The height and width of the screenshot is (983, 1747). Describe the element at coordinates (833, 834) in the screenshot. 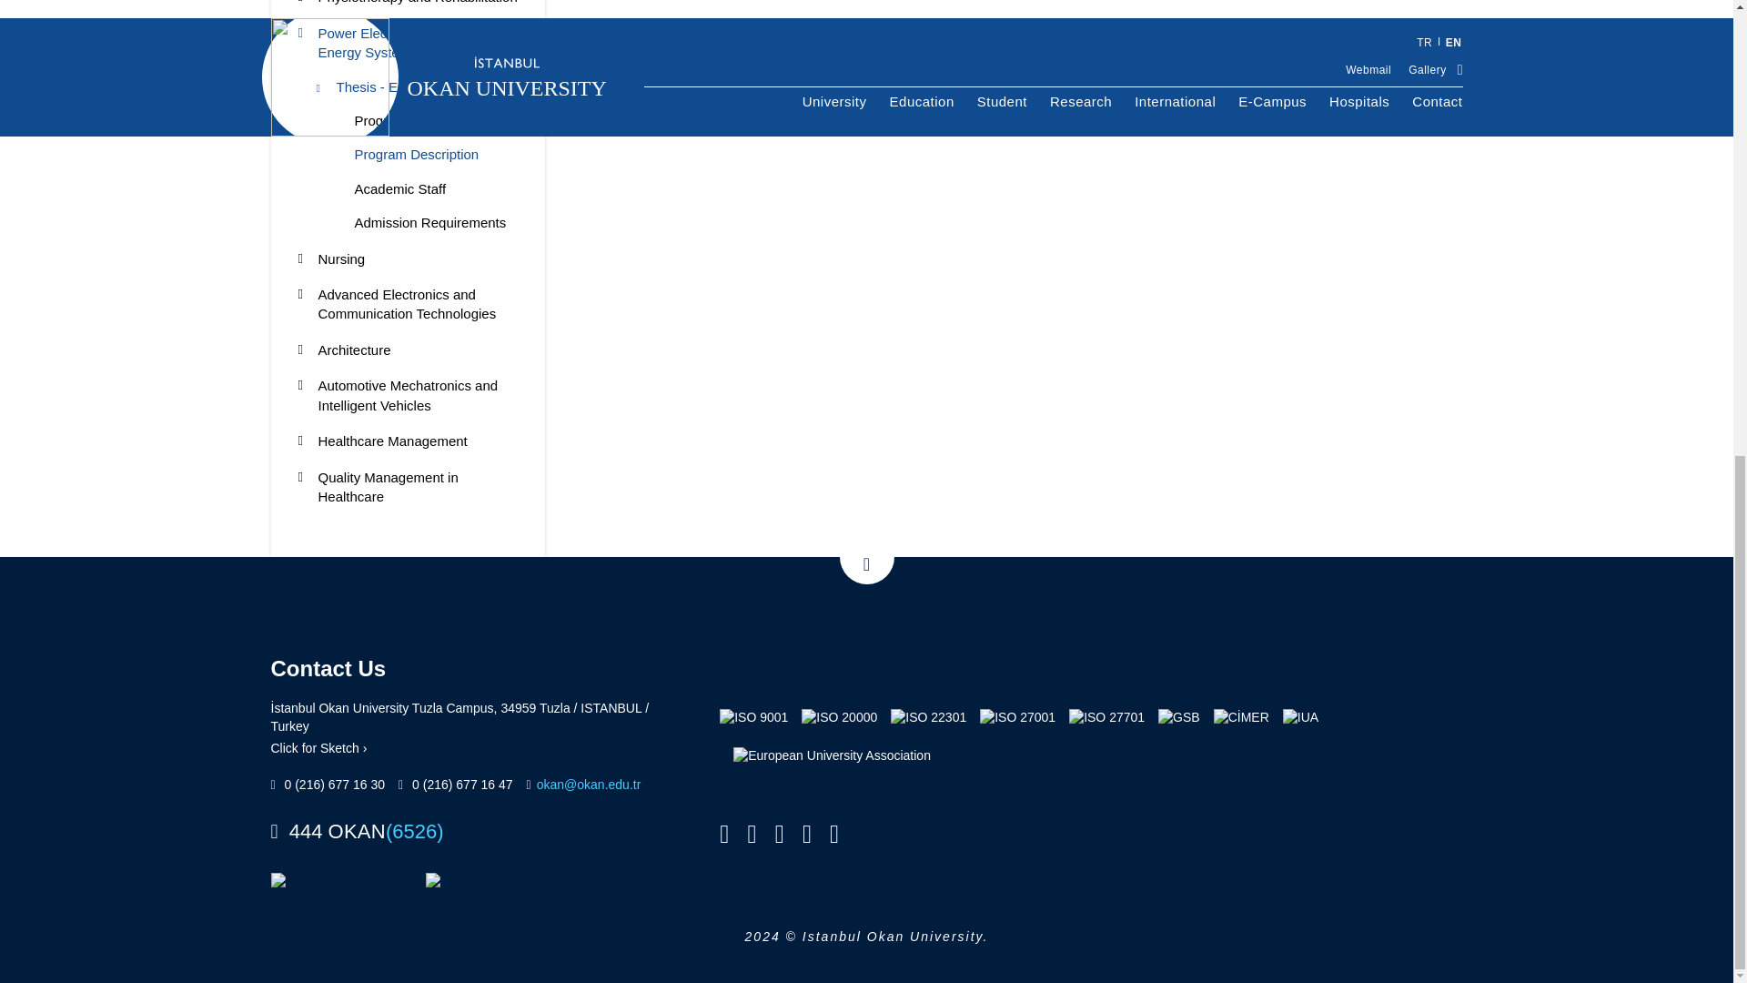

I see `Linkedin` at that location.